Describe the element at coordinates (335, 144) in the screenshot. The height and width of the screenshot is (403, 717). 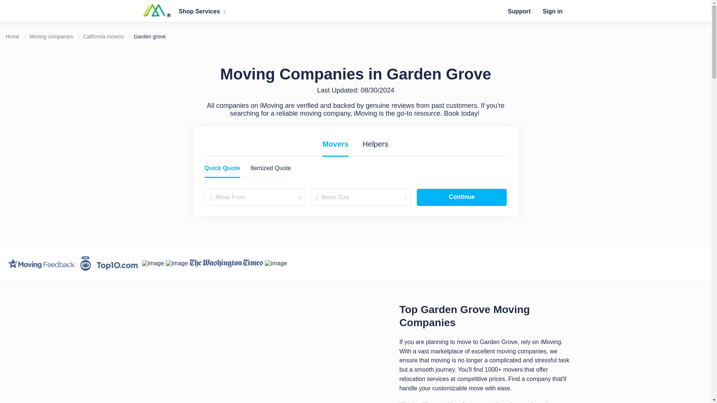
I see `Movers` at that location.